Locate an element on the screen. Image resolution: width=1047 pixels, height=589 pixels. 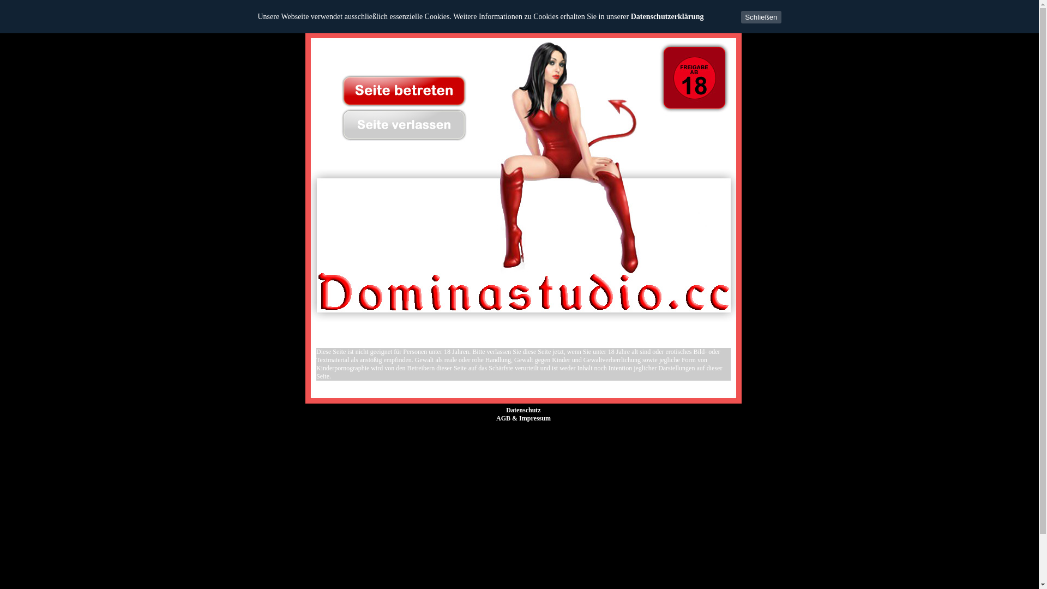
Petra is located at coordinates (715, 426).